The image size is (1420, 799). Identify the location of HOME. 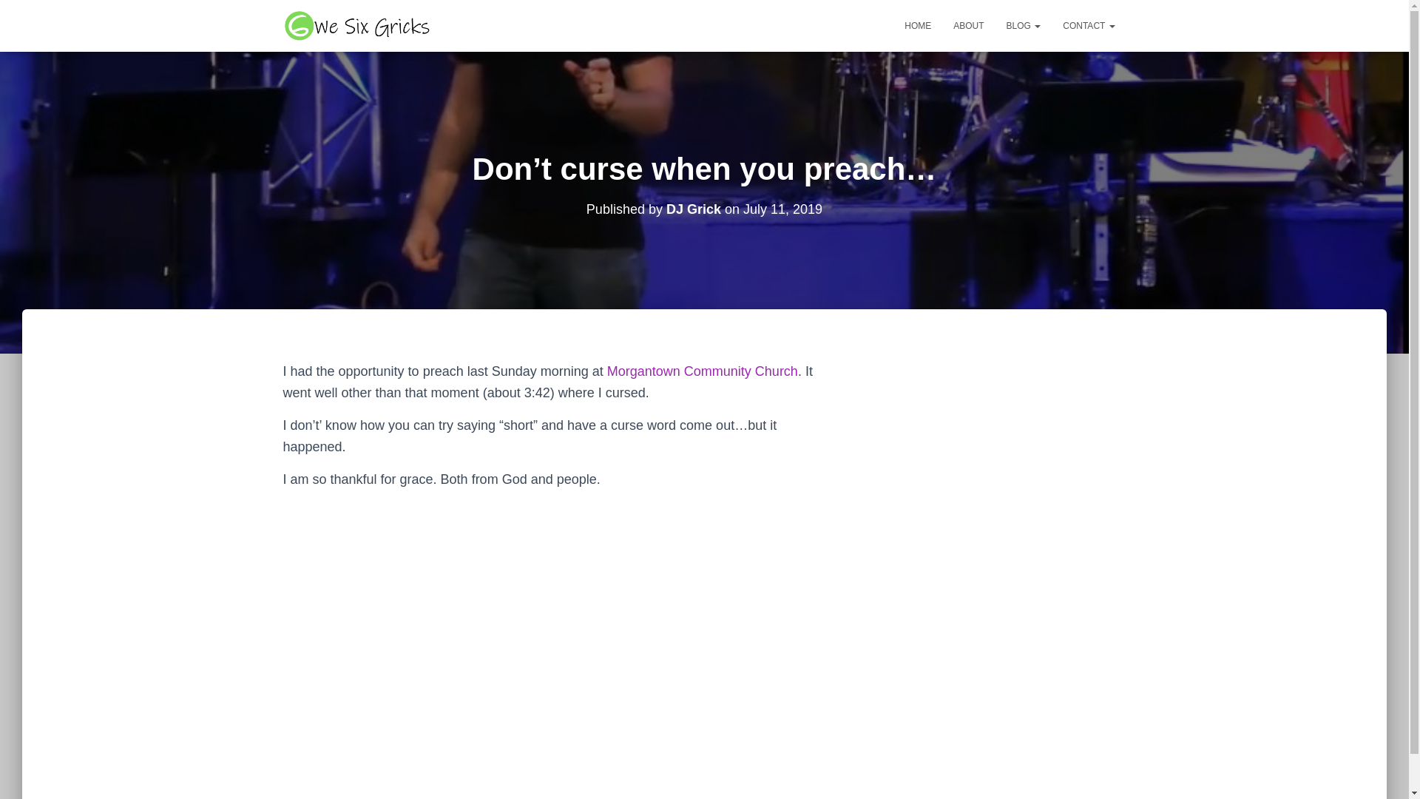
(917, 25).